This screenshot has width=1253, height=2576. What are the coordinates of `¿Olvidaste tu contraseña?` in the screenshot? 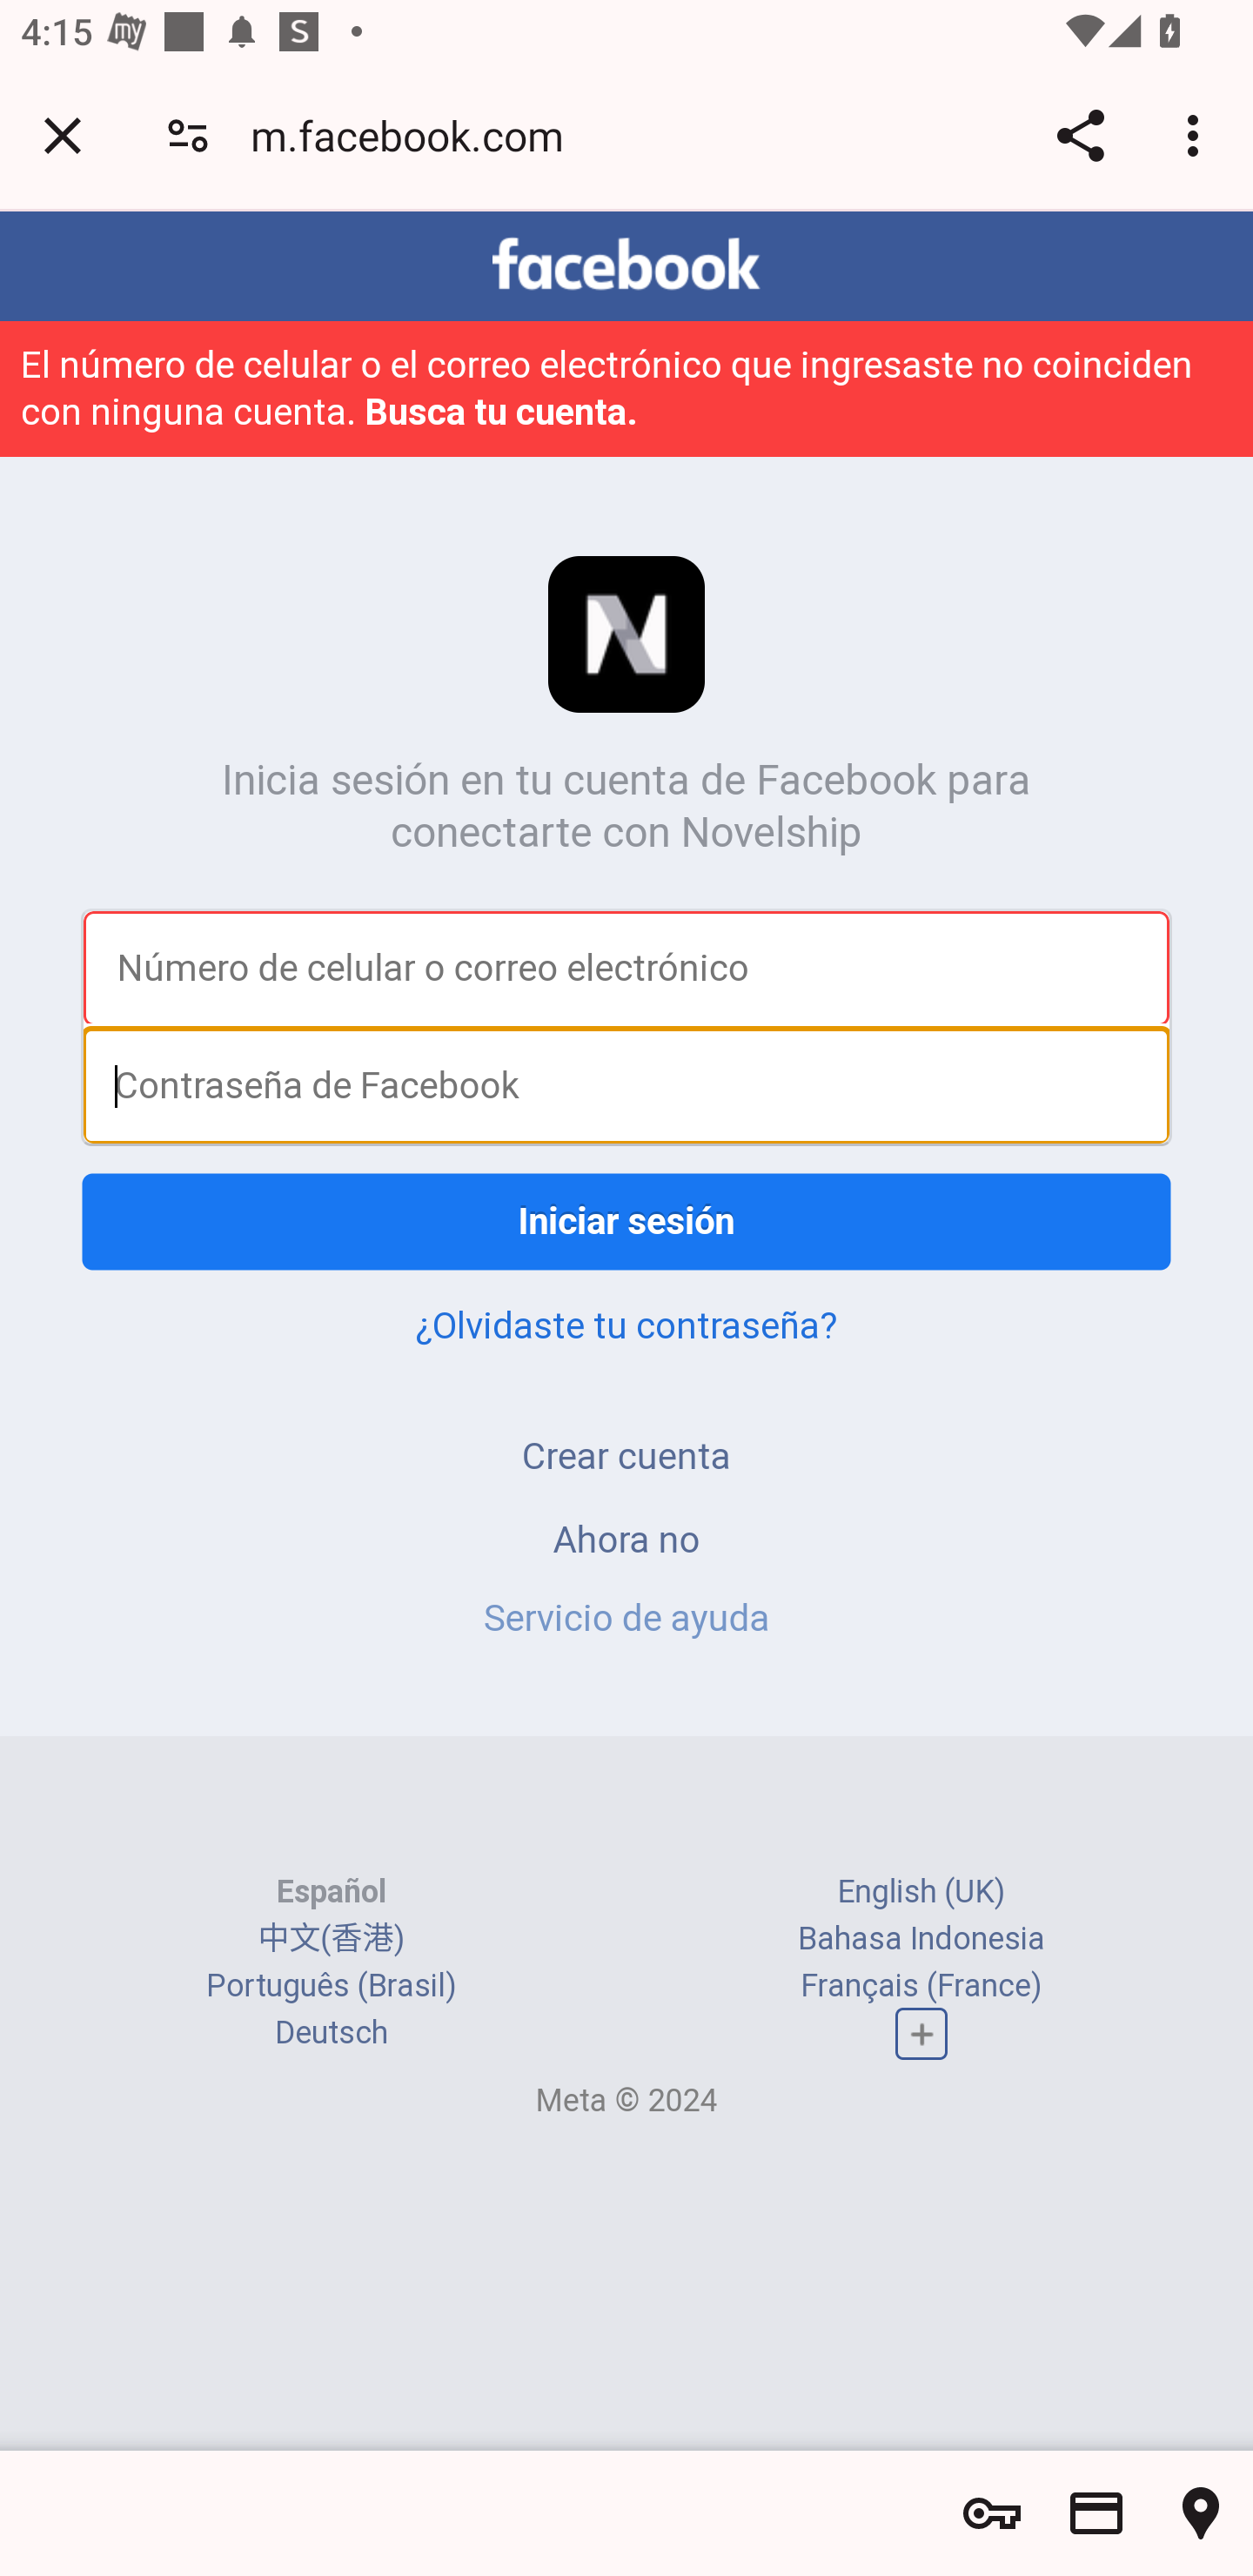 It's located at (626, 1325).